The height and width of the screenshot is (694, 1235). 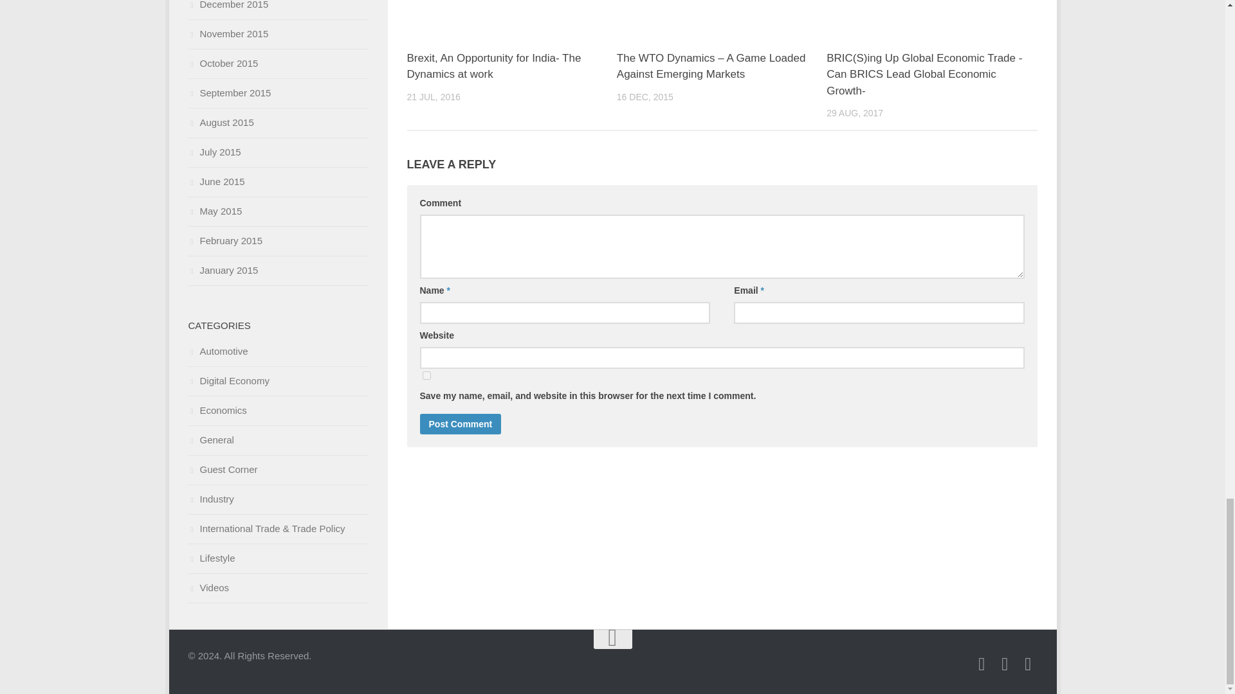 I want to click on Brexit, An Opportunity for India- The Dynamics at work, so click(x=493, y=67).